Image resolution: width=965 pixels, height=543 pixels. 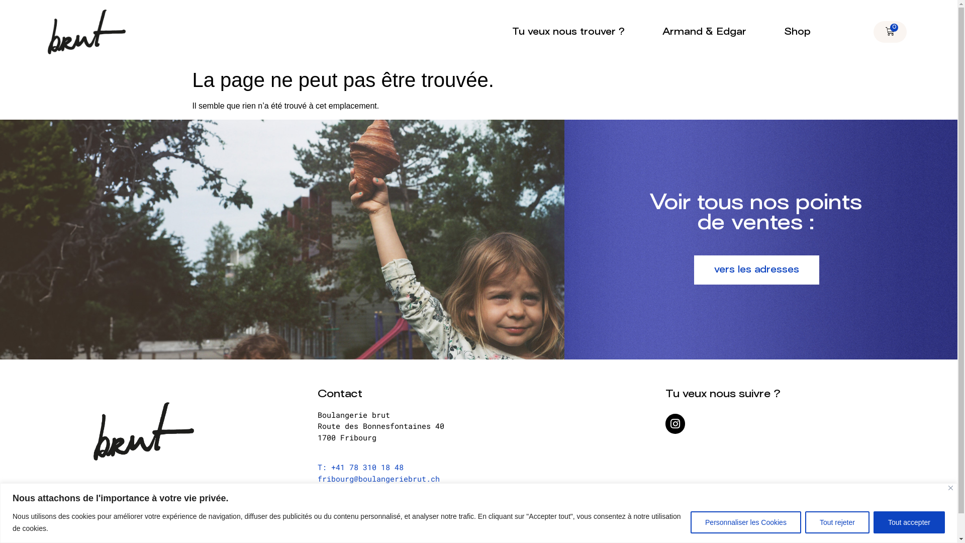 What do you see at coordinates (837, 522) in the screenshot?
I see `Tout rejeter` at bounding box center [837, 522].